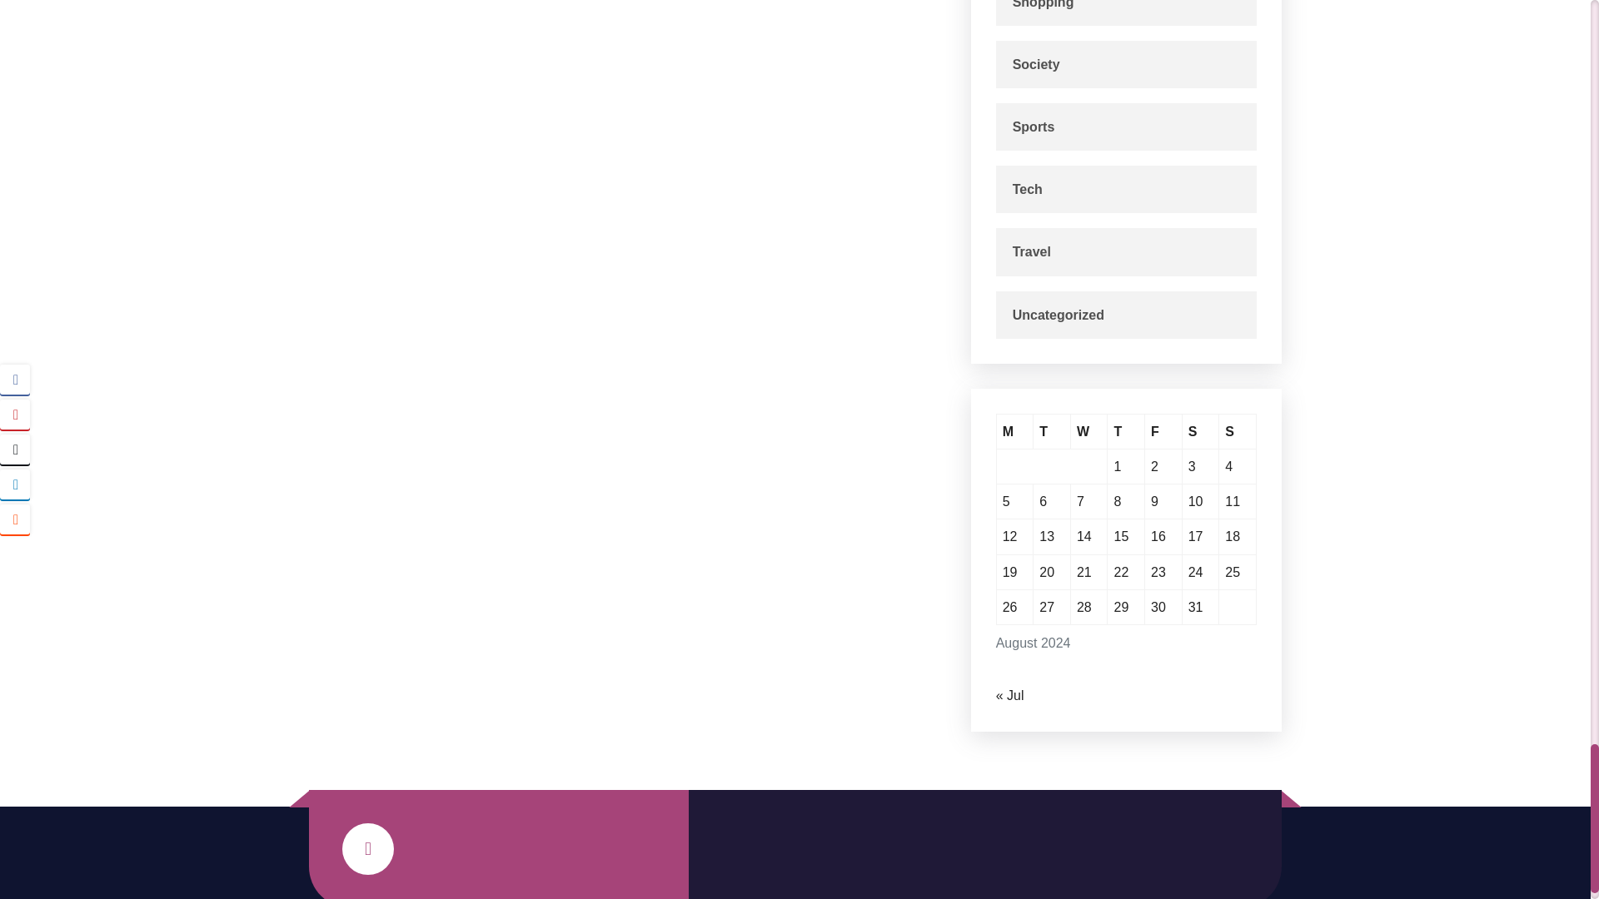 This screenshot has width=1599, height=899. I want to click on Wednesday, so click(1089, 431).